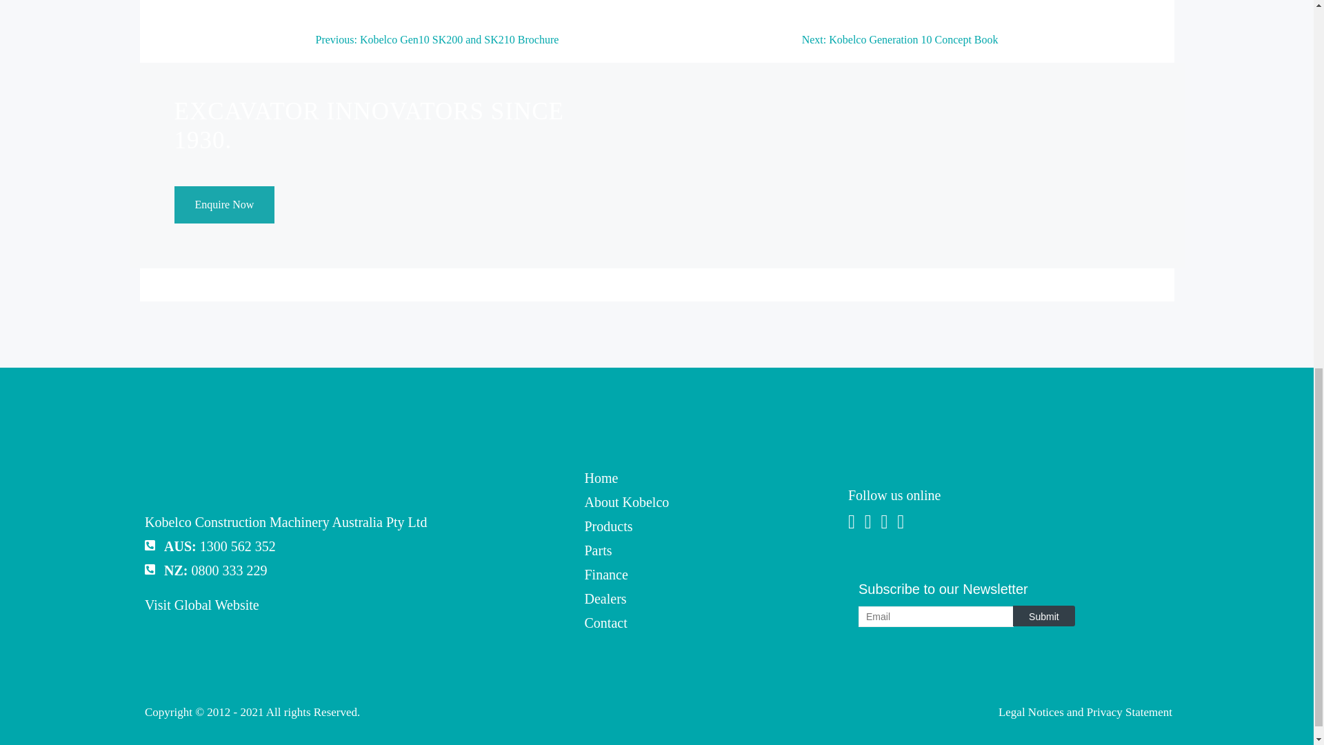 This screenshot has height=745, width=1324. Describe the element at coordinates (437, 44) in the screenshot. I see `Previous: Kobelco Gen10 SK200 and SK210 Brochure` at that location.